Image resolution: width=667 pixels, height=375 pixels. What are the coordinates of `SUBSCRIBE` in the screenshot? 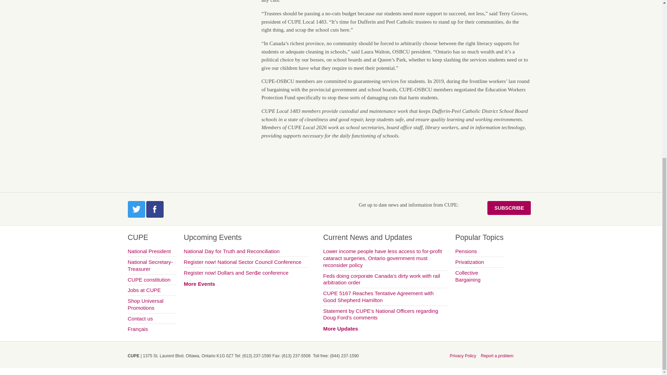 It's located at (509, 208).